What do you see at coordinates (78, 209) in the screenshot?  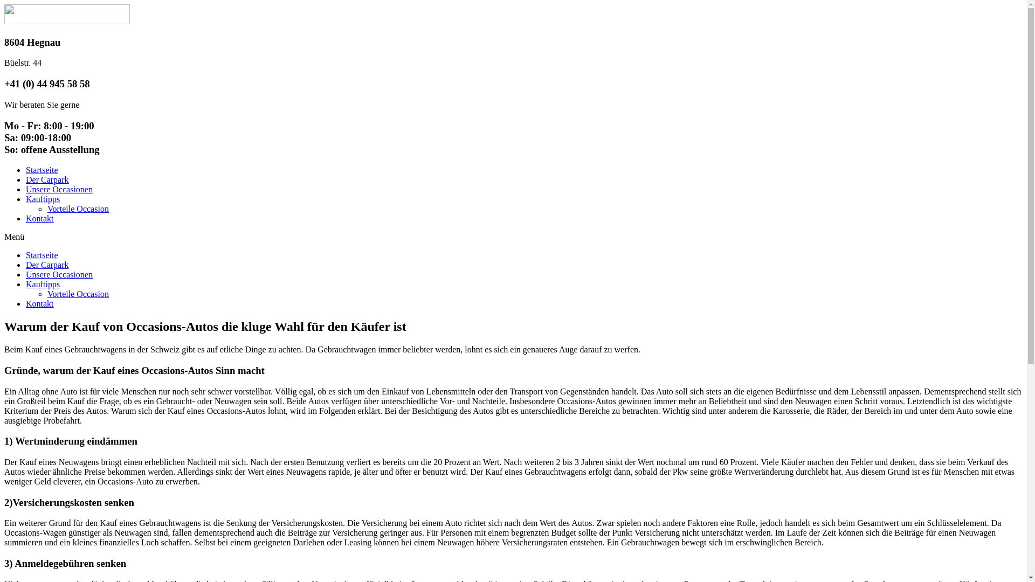 I see `Vorteile Occasion` at bounding box center [78, 209].